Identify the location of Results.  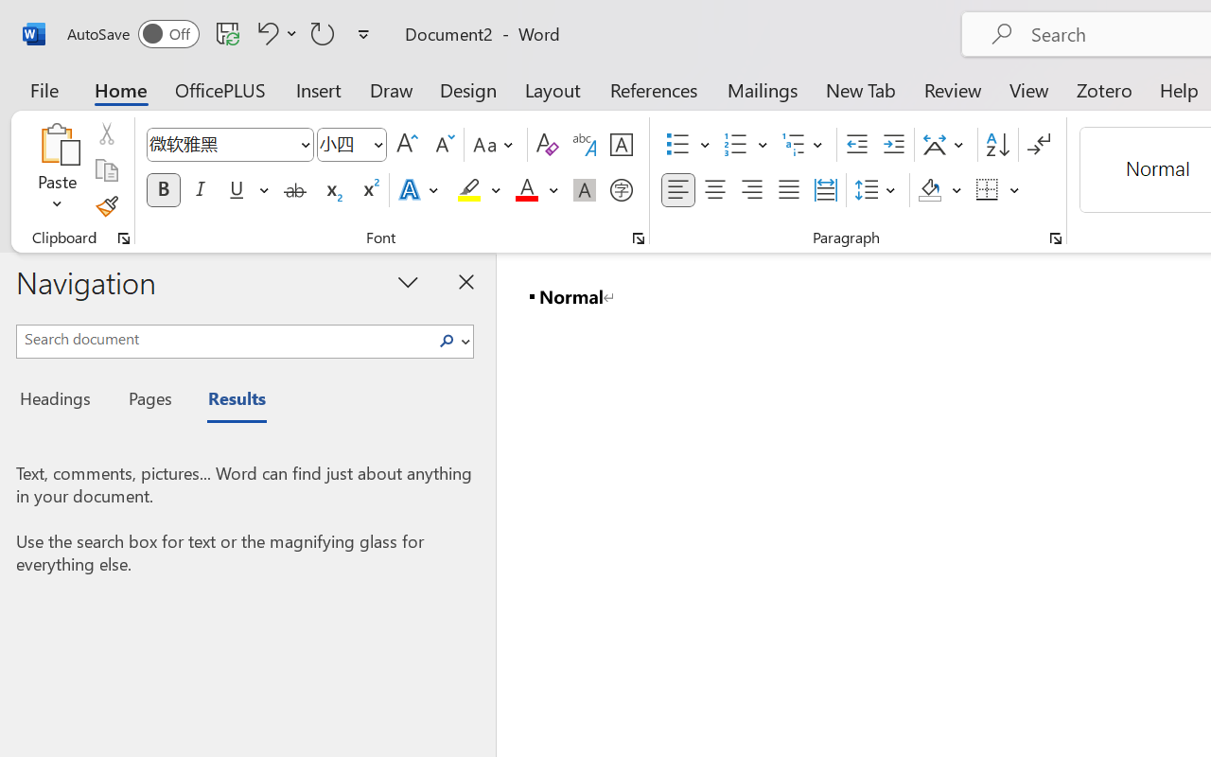
(227, 401).